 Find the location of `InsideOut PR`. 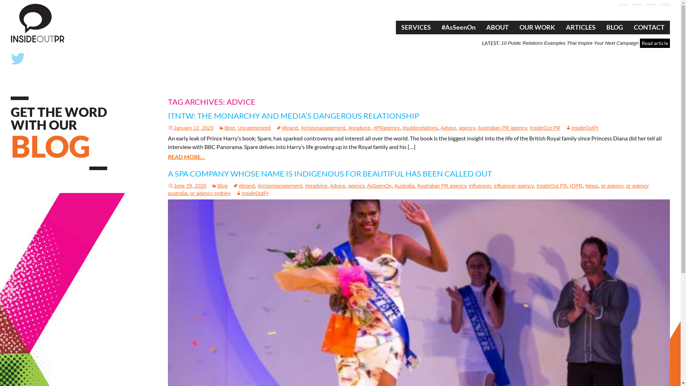

InsideOut PR is located at coordinates (545, 128).